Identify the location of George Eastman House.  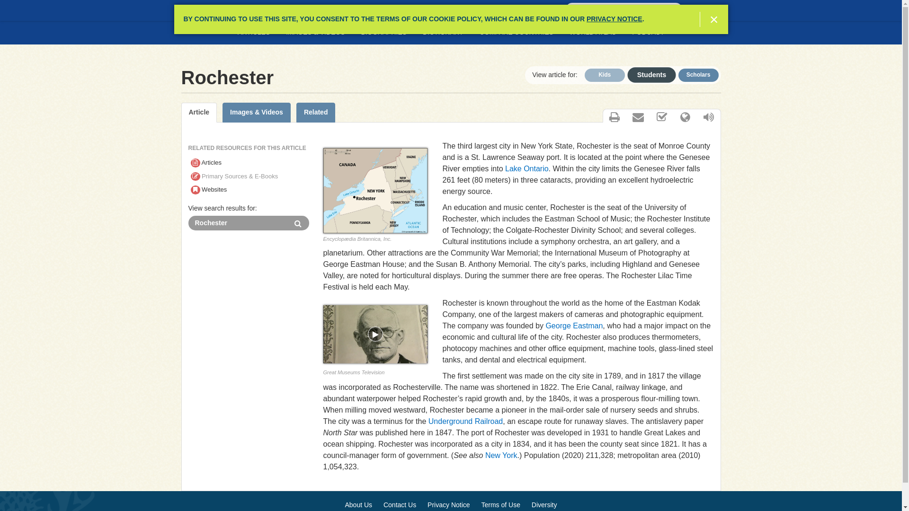
(375, 334).